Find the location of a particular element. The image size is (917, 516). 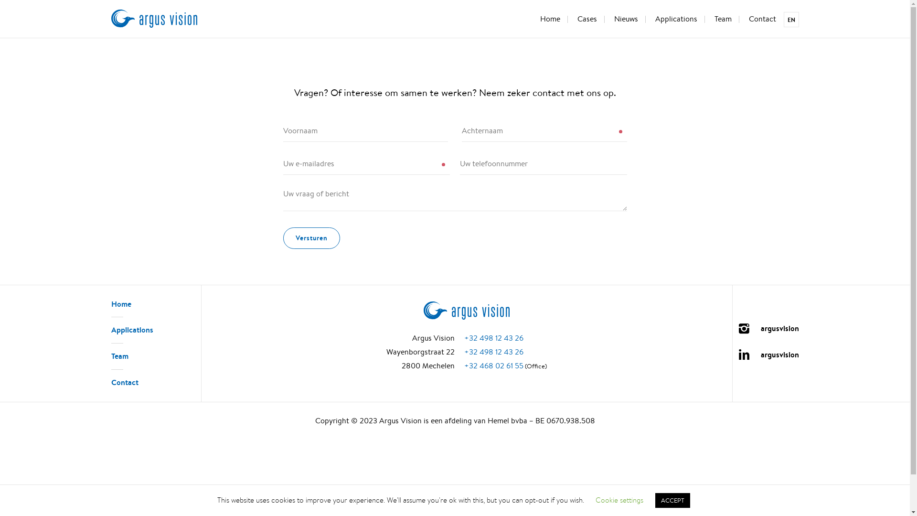

Home is located at coordinates (550, 20).